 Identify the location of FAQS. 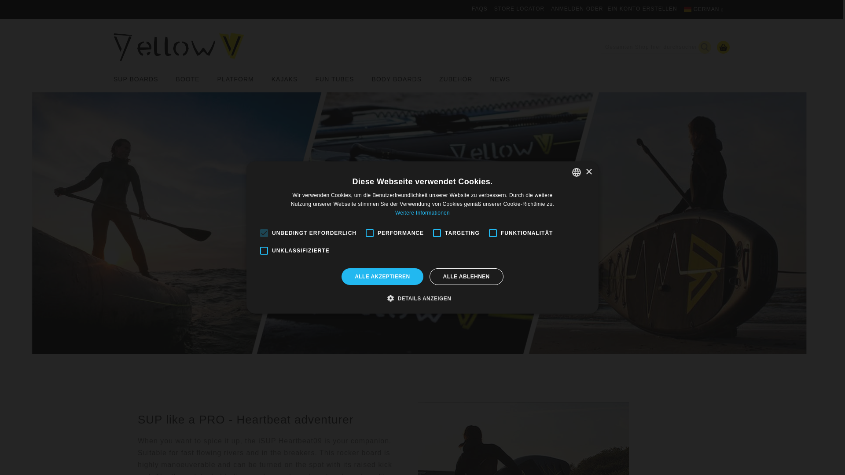
(479, 9).